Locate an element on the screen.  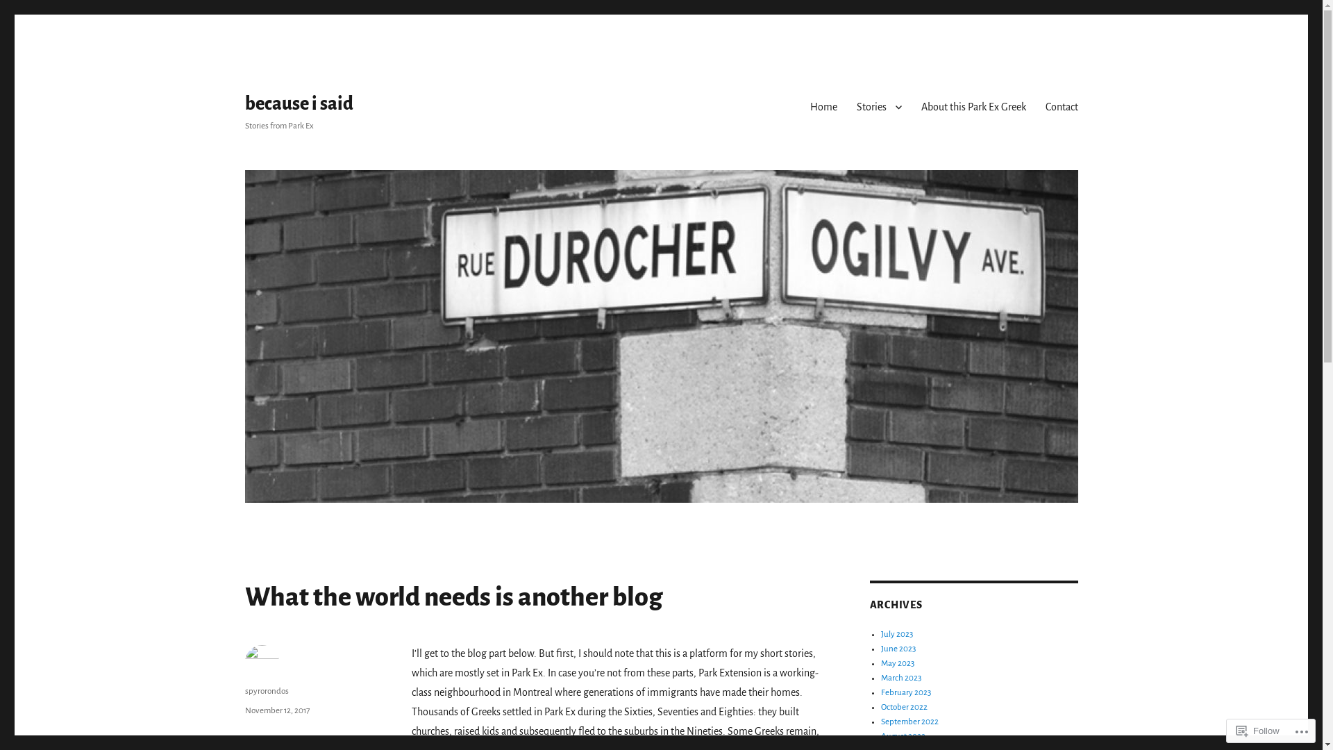
Home is located at coordinates (823, 107).